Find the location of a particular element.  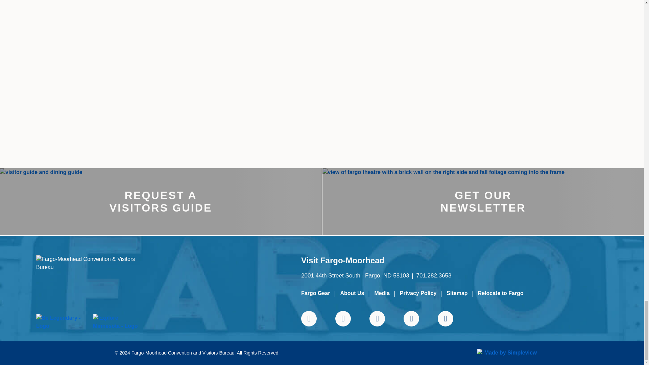

About Us is located at coordinates (352, 293).